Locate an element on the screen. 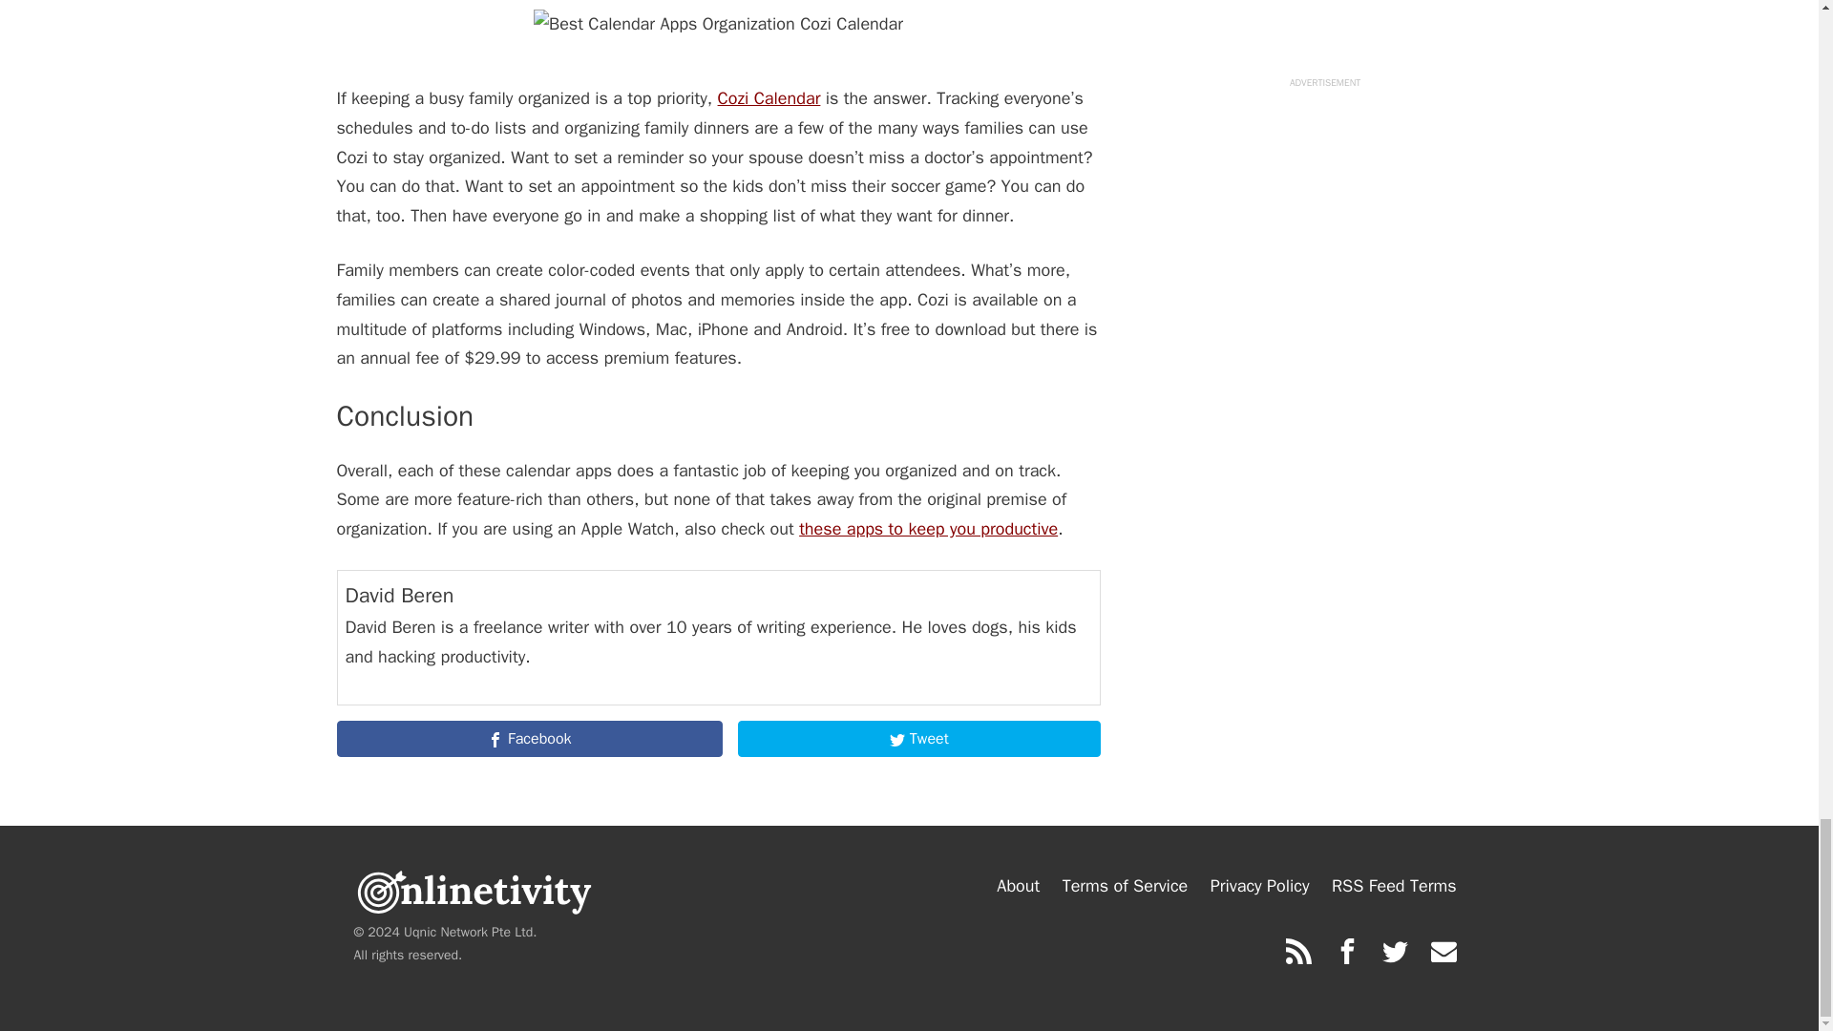 The height and width of the screenshot is (1031, 1833). Facebook is located at coordinates (529, 738).